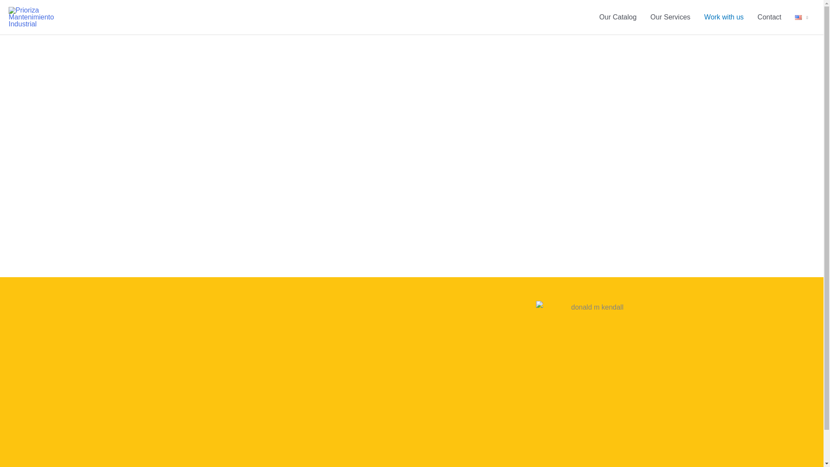  What do you see at coordinates (670, 17) in the screenshot?
I see `Our Services` at bounding box center [670, 17].